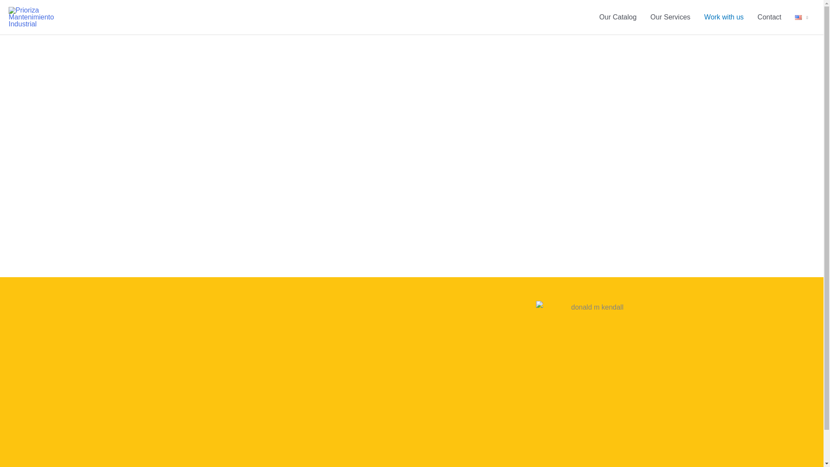  What do you see at coordinates (670, 17) in the screenshot?
I see `Our Services` at bounding box center [670, 17].